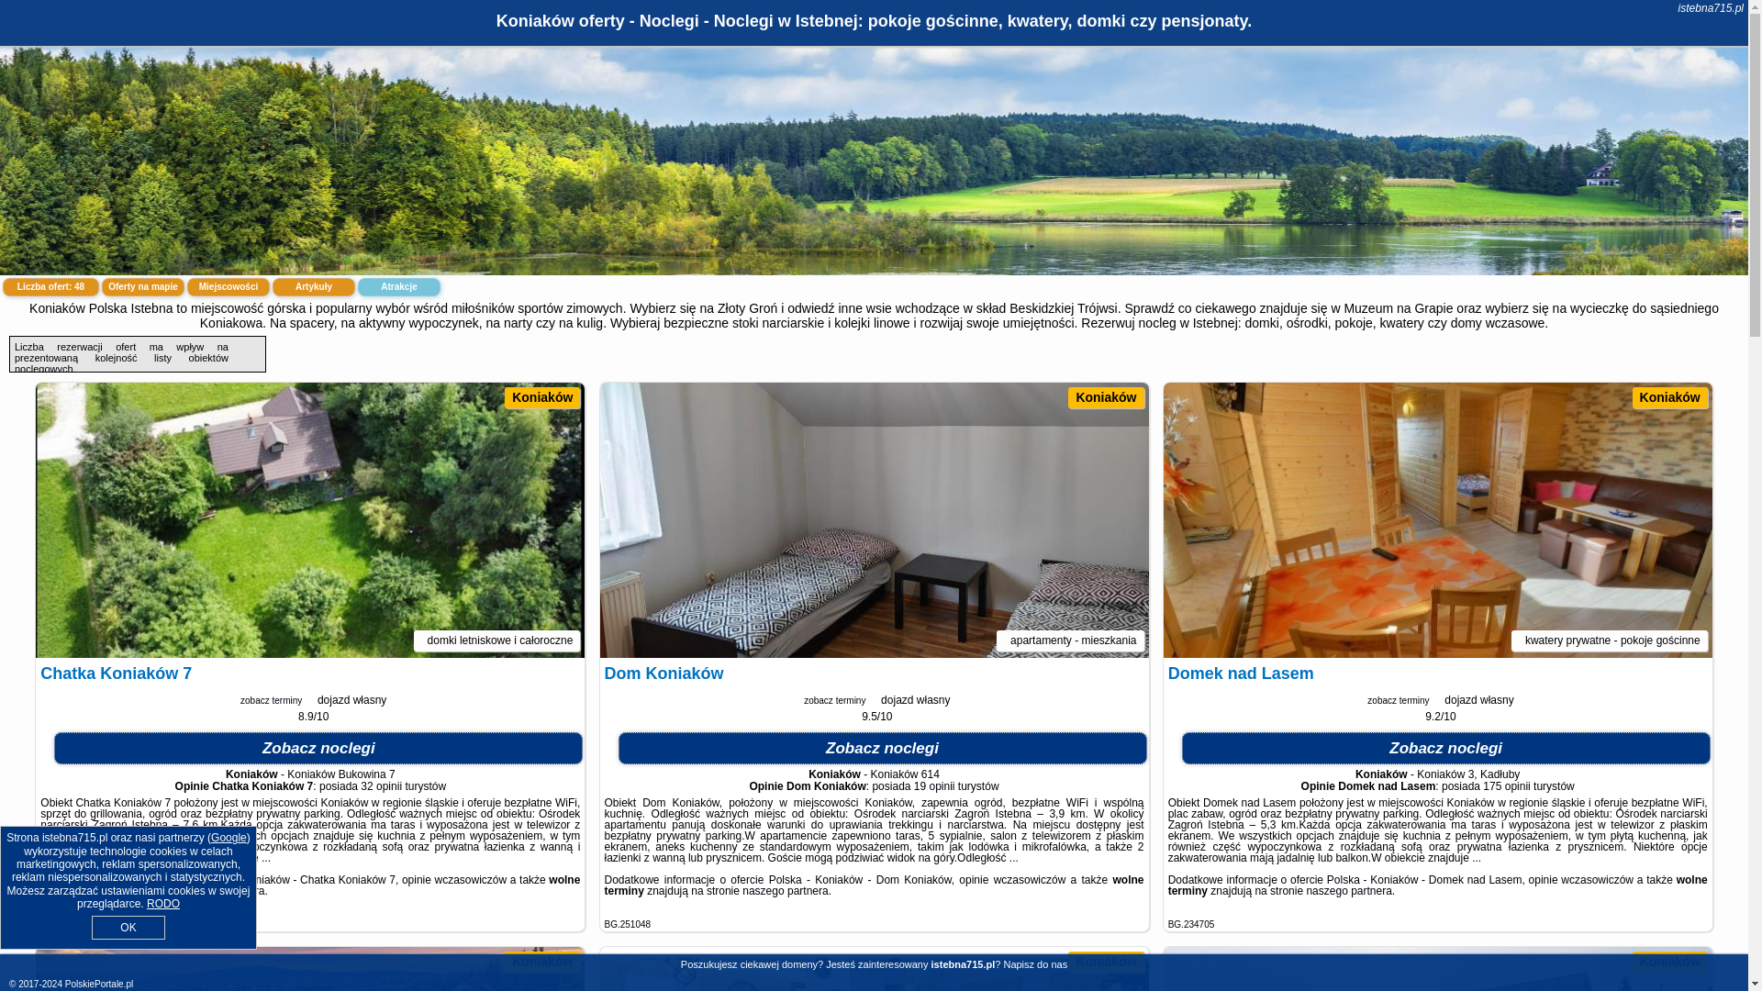 The width and height of the screenshot is (1762, 991). I want to click on home page, so click(1711, 8).